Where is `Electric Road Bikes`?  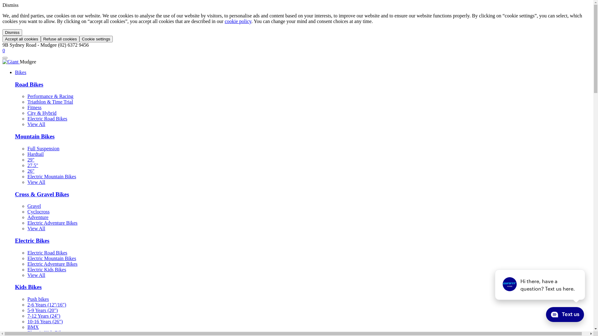
Electric Road Bikes is located at coordinates (47, 253).